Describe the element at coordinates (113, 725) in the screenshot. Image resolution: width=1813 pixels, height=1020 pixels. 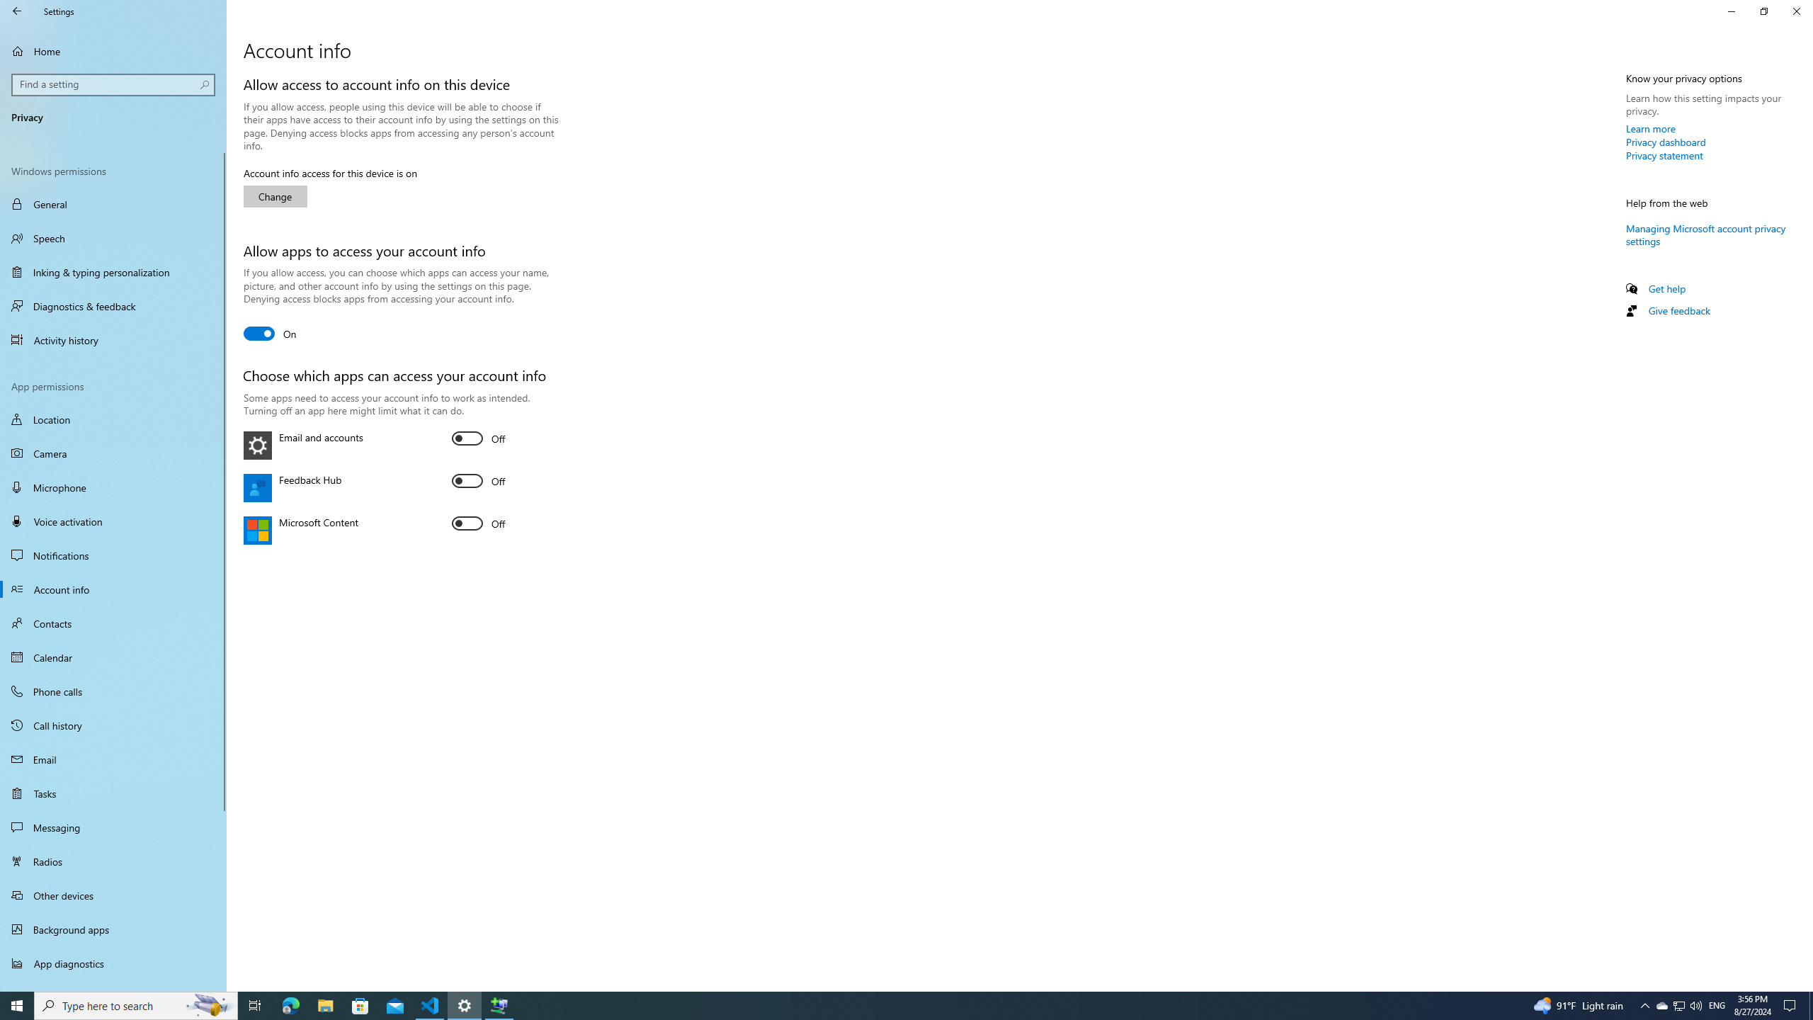
I see `Call history` at that location.